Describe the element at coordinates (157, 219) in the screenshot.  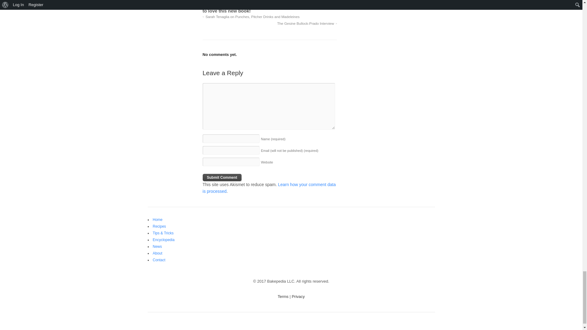
I see `Home` at that location.